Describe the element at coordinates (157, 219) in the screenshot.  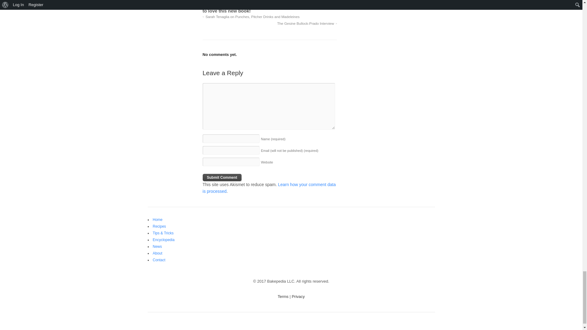
I see `Home` at that location.